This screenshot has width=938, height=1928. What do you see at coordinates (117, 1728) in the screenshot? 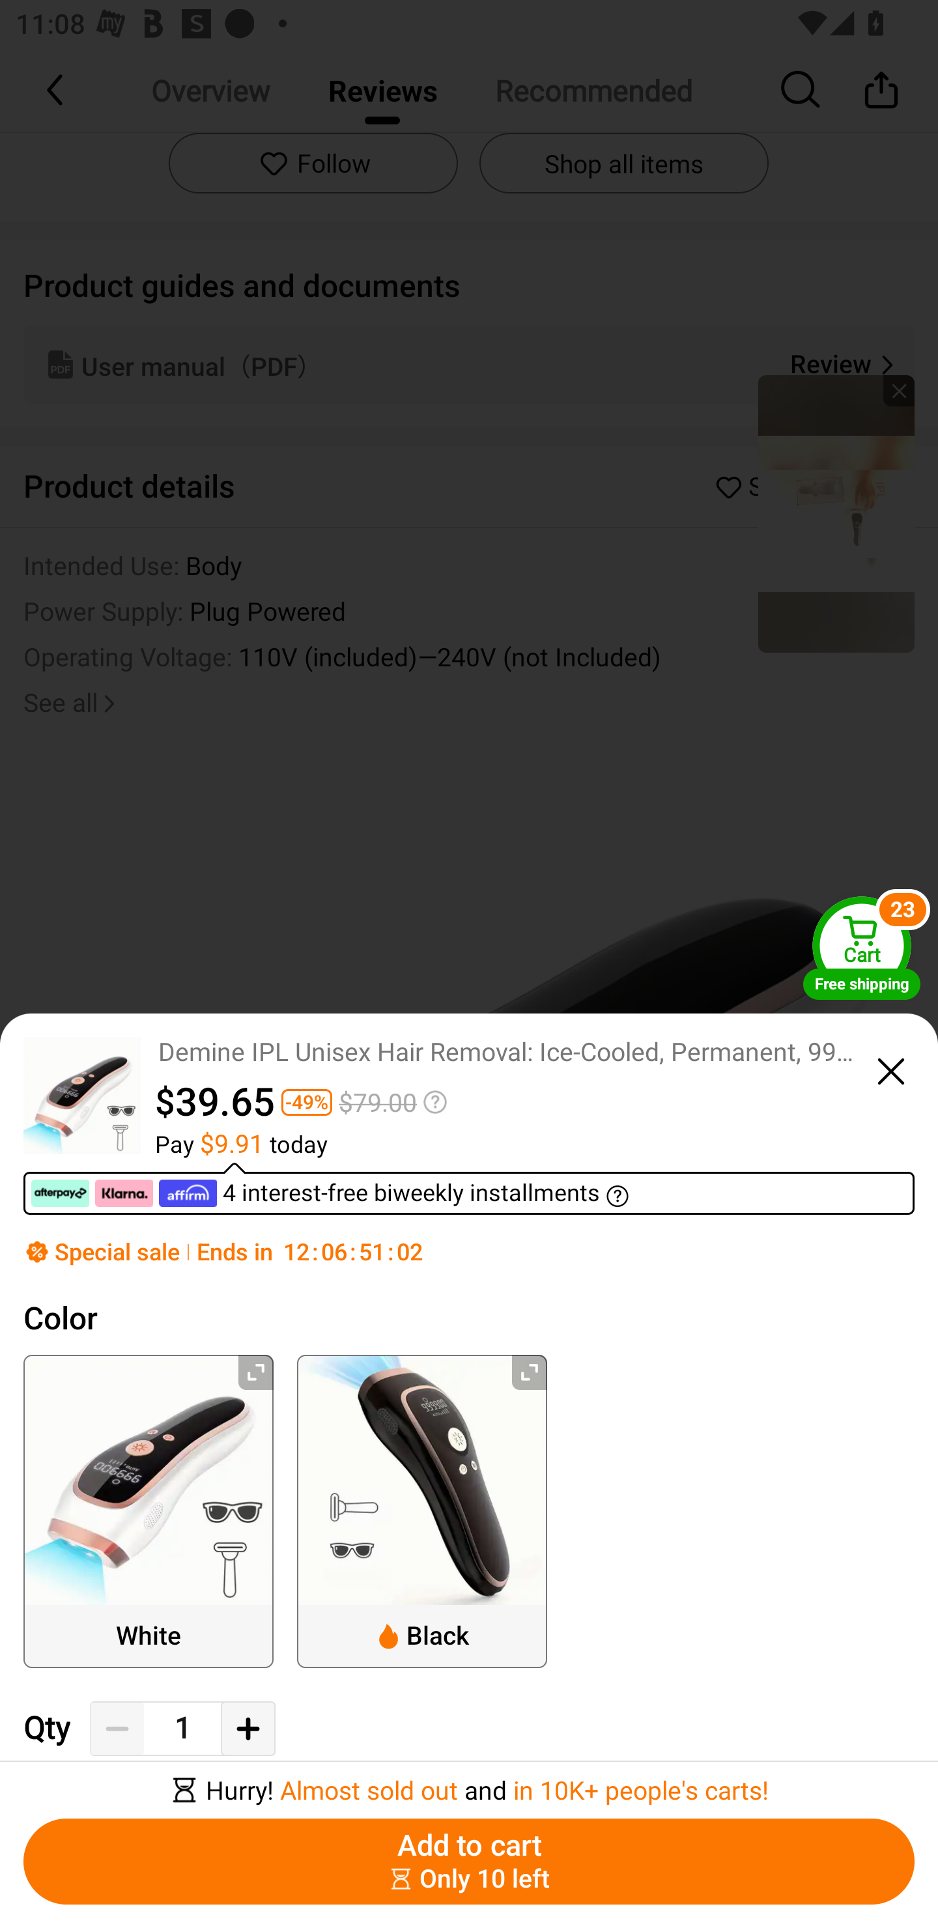
I see `Decrease Quantity Button` at bounding box center [117, 1728].